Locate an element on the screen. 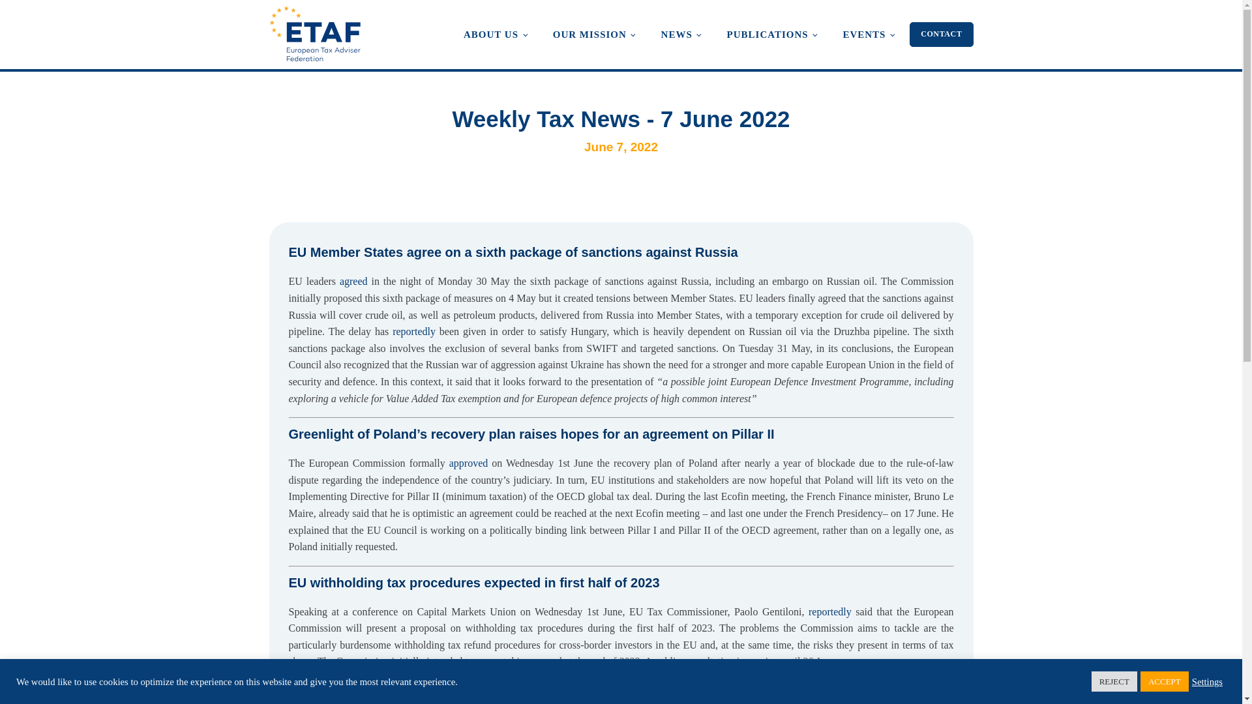 This screenshot has height=704, width=1252. PUBLICATIONS is located at coordinates (771, 34).